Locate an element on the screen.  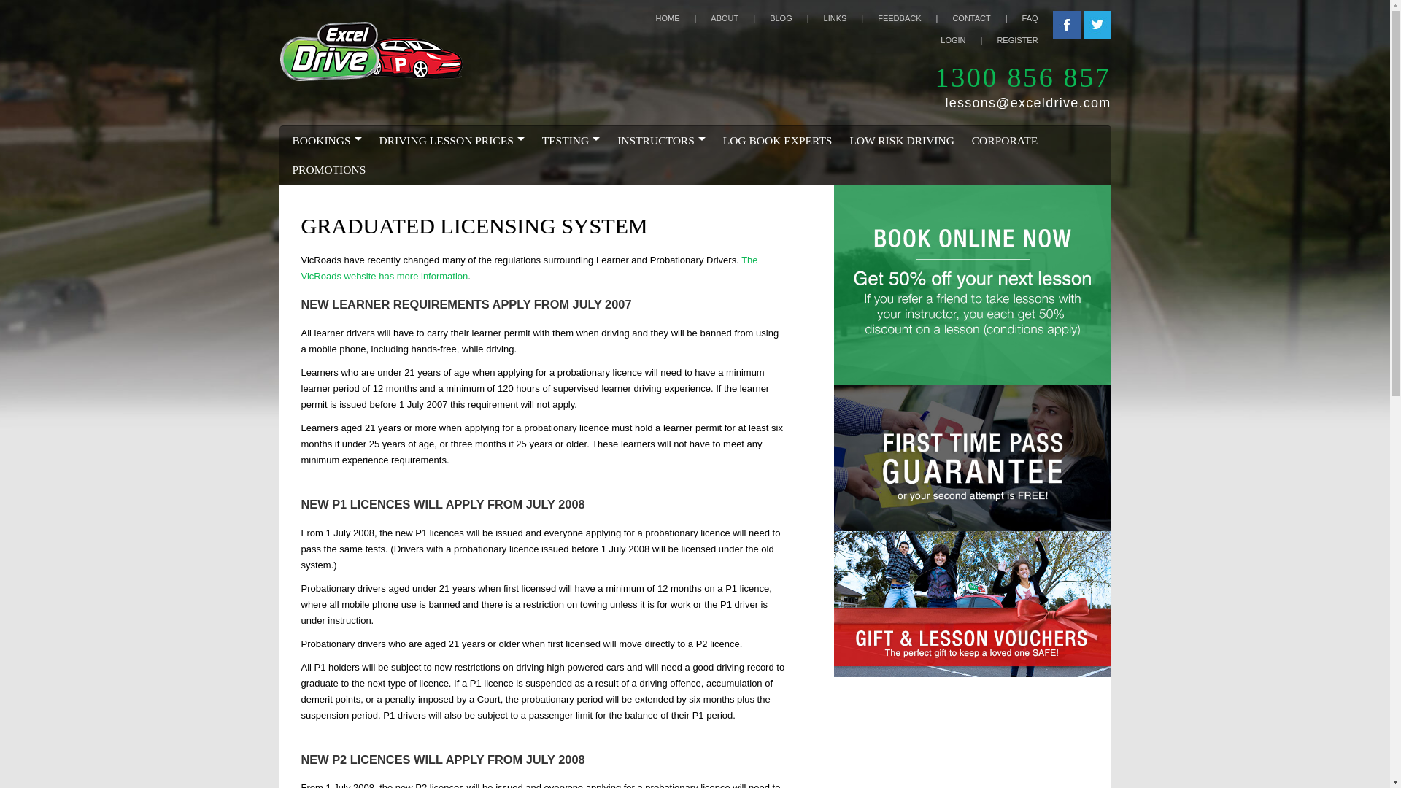
PROMOTIONS is located at coordinates (328, 170).